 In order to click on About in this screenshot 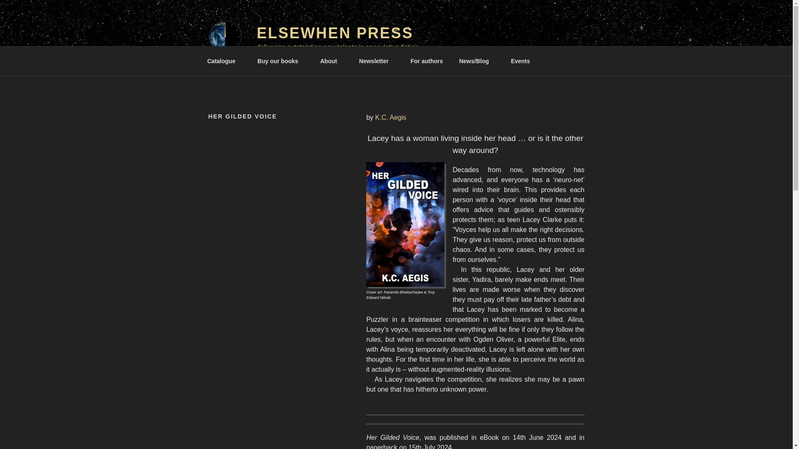, I will do `click(331, 61)`.